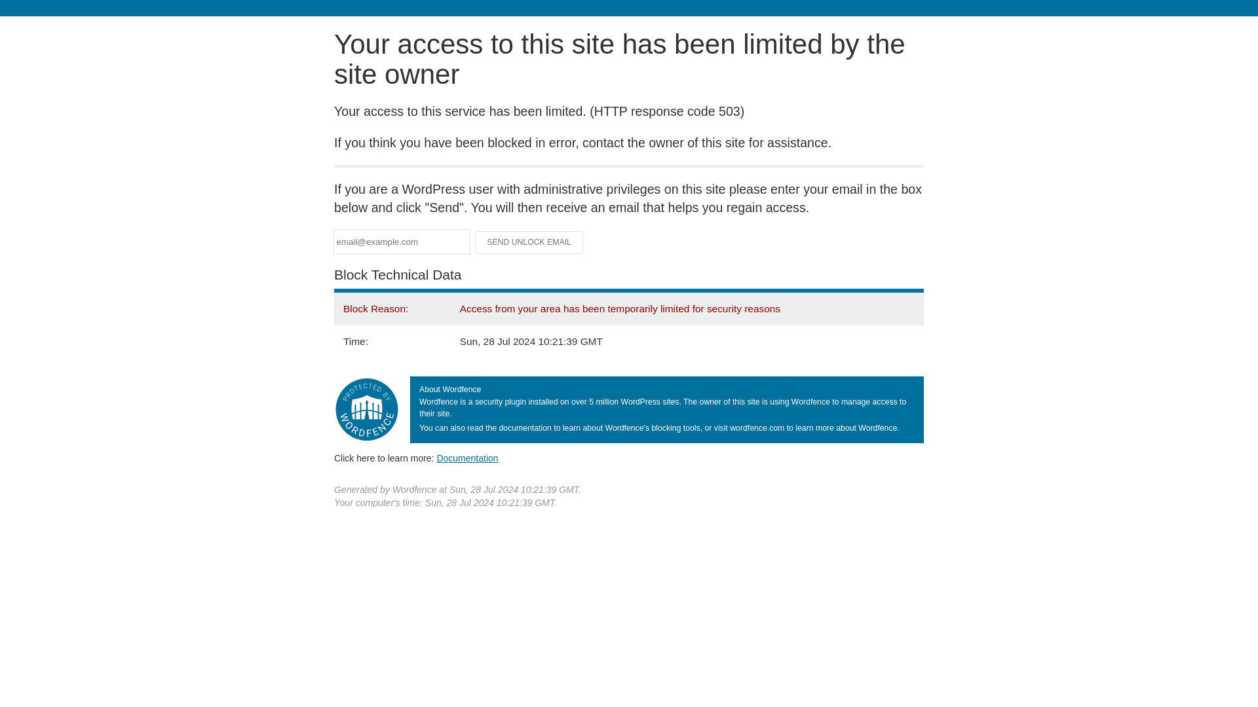  Describe the element at coordinates (529, 242) in the screenshot. I see `Send Unlock Email` at that location.